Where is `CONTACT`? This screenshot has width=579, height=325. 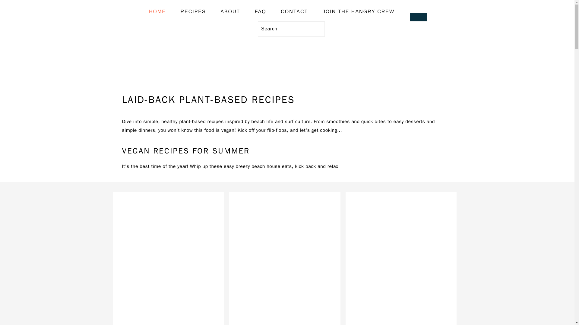
CONTACT is located at coordinates (294, 12).